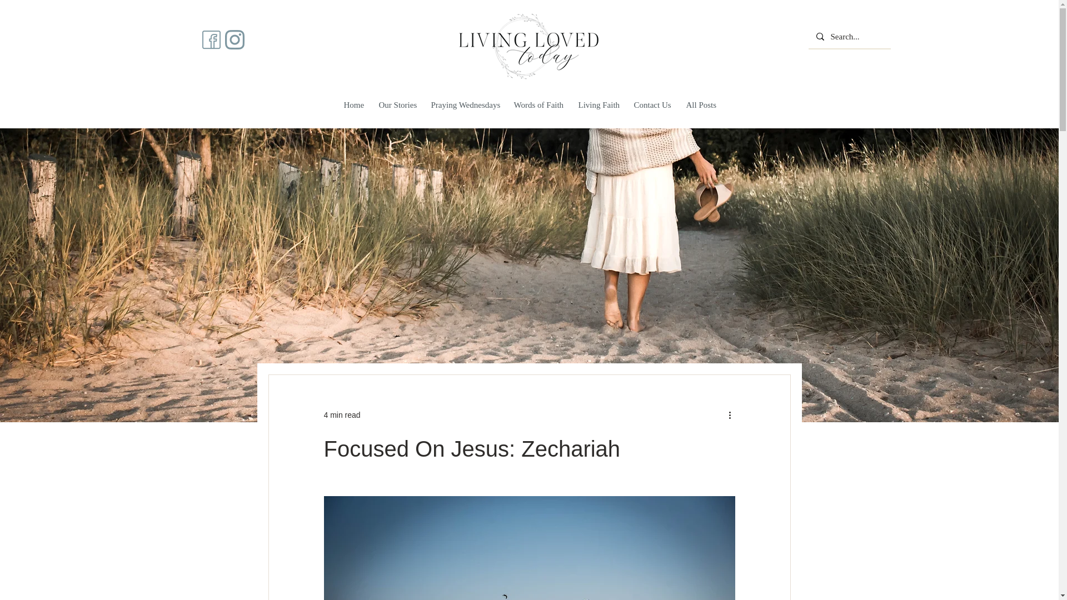  What do you see at coordinates (341, 414) in the screenshot?
I see `4 min read` at bounding box center [341, 414].